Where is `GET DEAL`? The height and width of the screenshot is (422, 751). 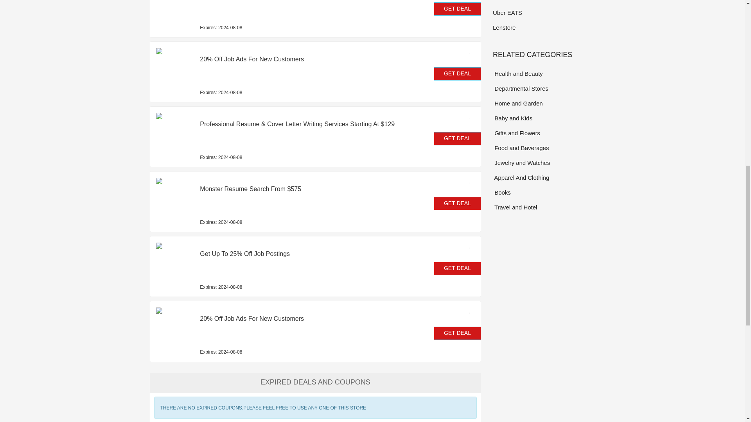
GET DEAL is located at coordinates (458, 203).